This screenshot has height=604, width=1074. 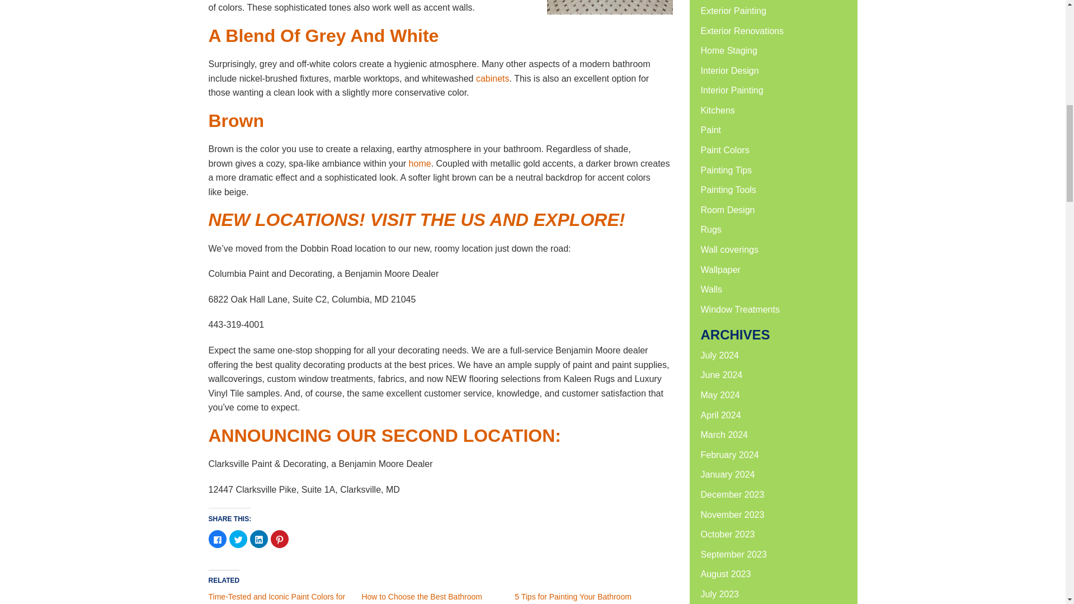 I want to click on Interior Painting, so click(x=731, y=90).